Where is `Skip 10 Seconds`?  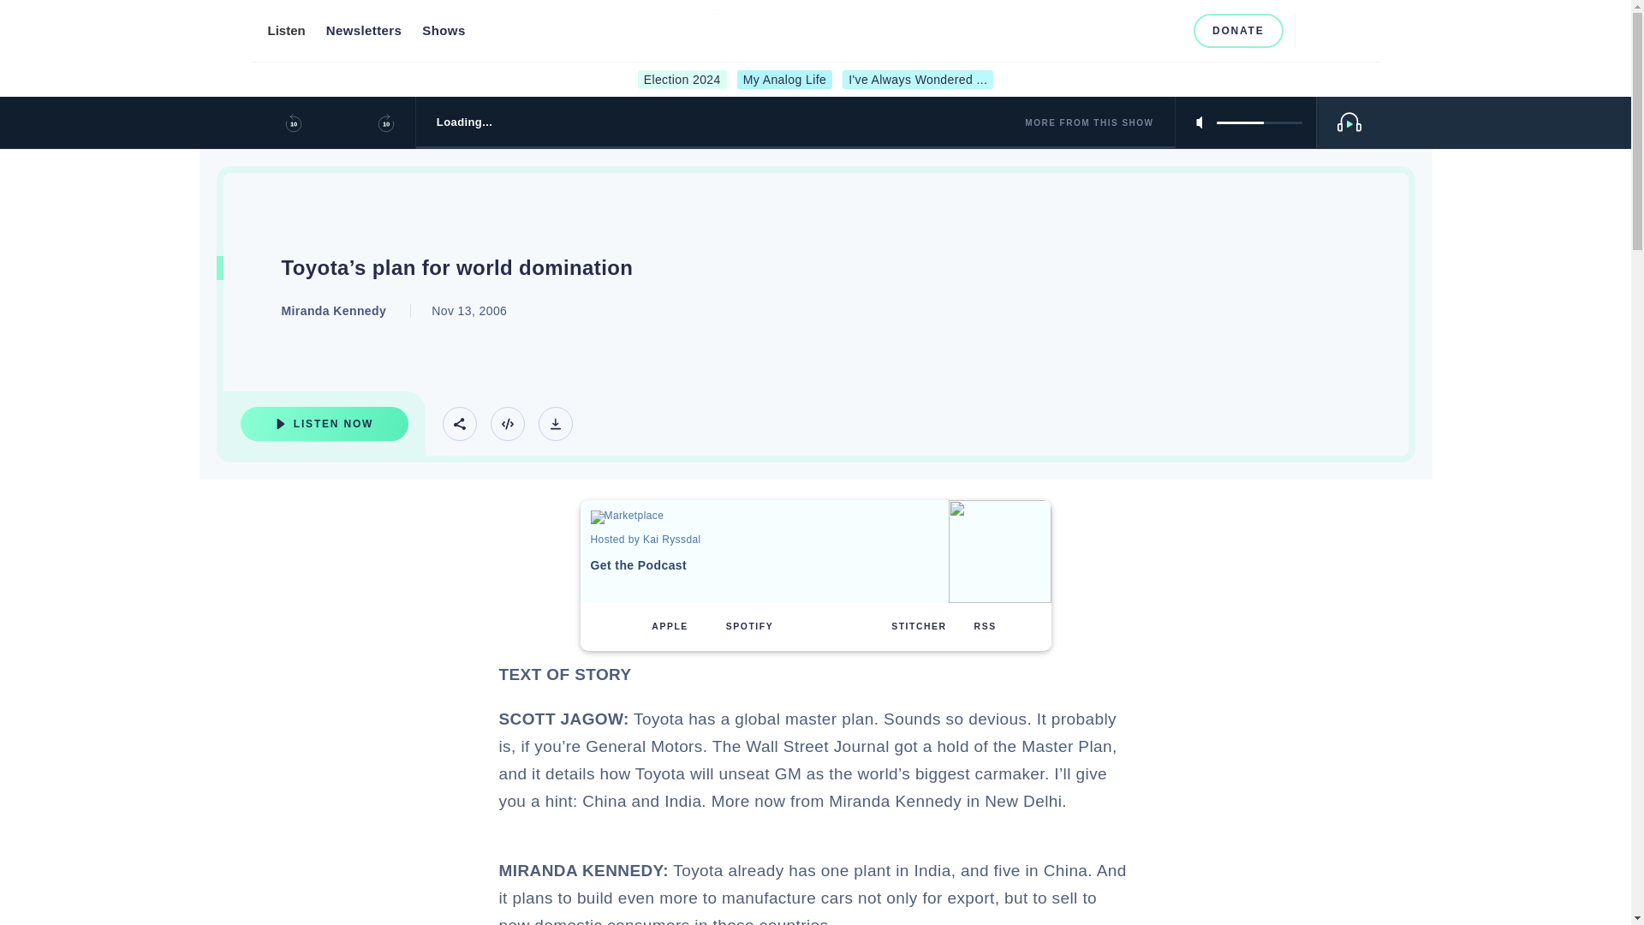
Skip 10 Seconds is located at coordinates (385, 122).